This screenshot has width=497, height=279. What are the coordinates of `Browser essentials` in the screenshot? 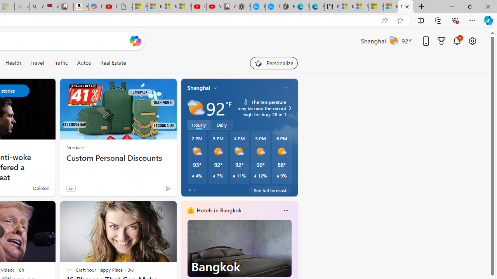 It's located at (455, 20).